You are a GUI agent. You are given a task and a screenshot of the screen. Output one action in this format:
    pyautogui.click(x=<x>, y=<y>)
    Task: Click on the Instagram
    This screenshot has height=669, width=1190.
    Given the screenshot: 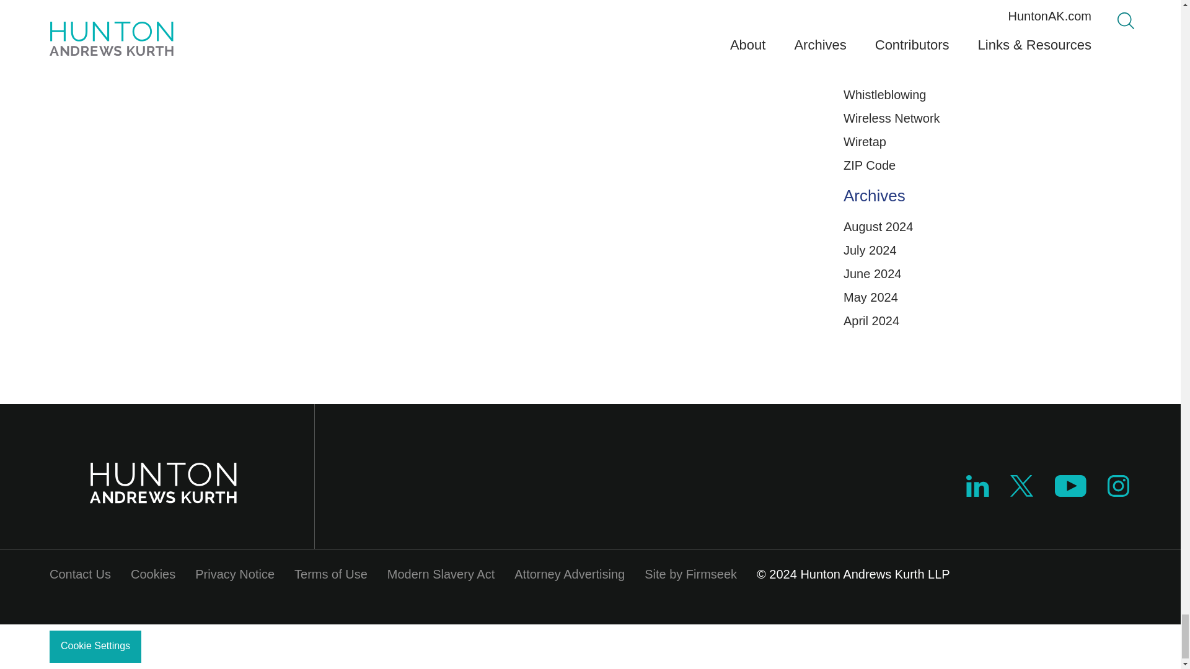 What is the action you would take?
    pyautogui.click(x=1119, y=492)
    